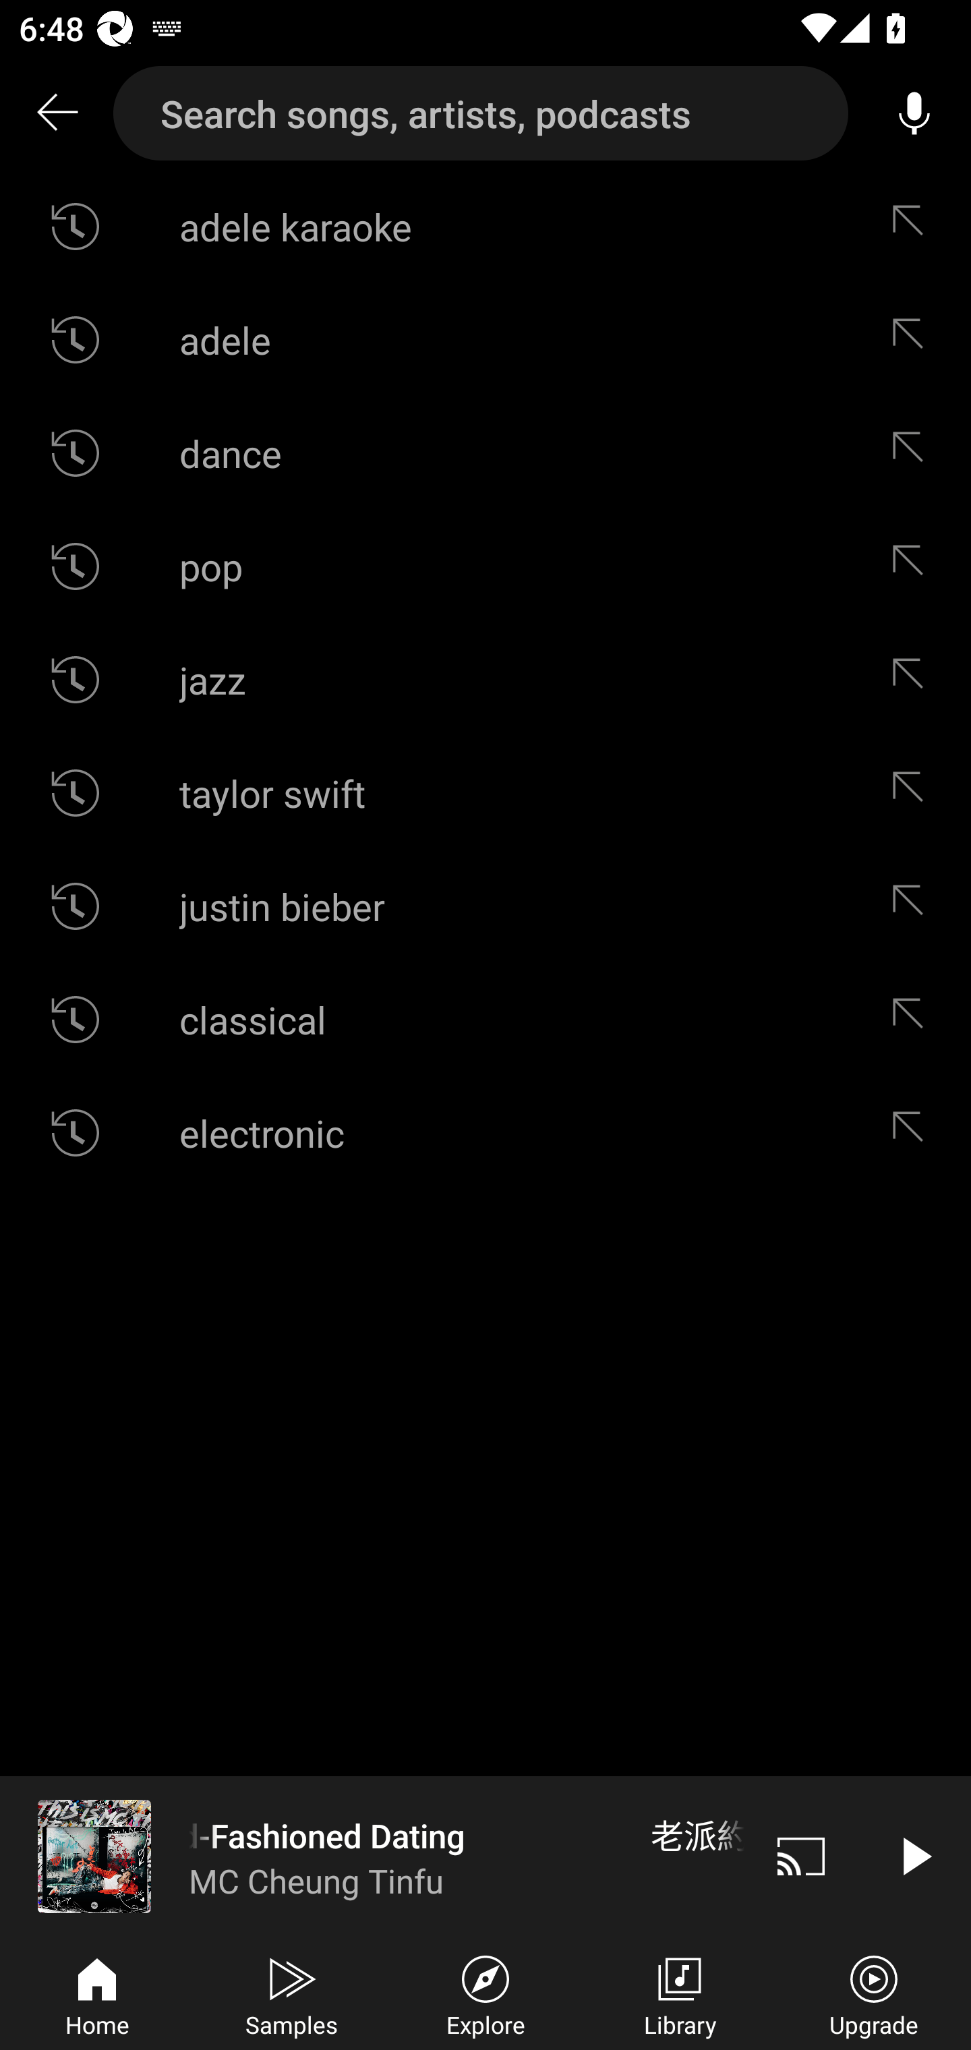 The height and width of the screenshot is (2050, 971). Describe the element at coordinates (914, 1856) in the screenshot. I see `Play video` at that location.